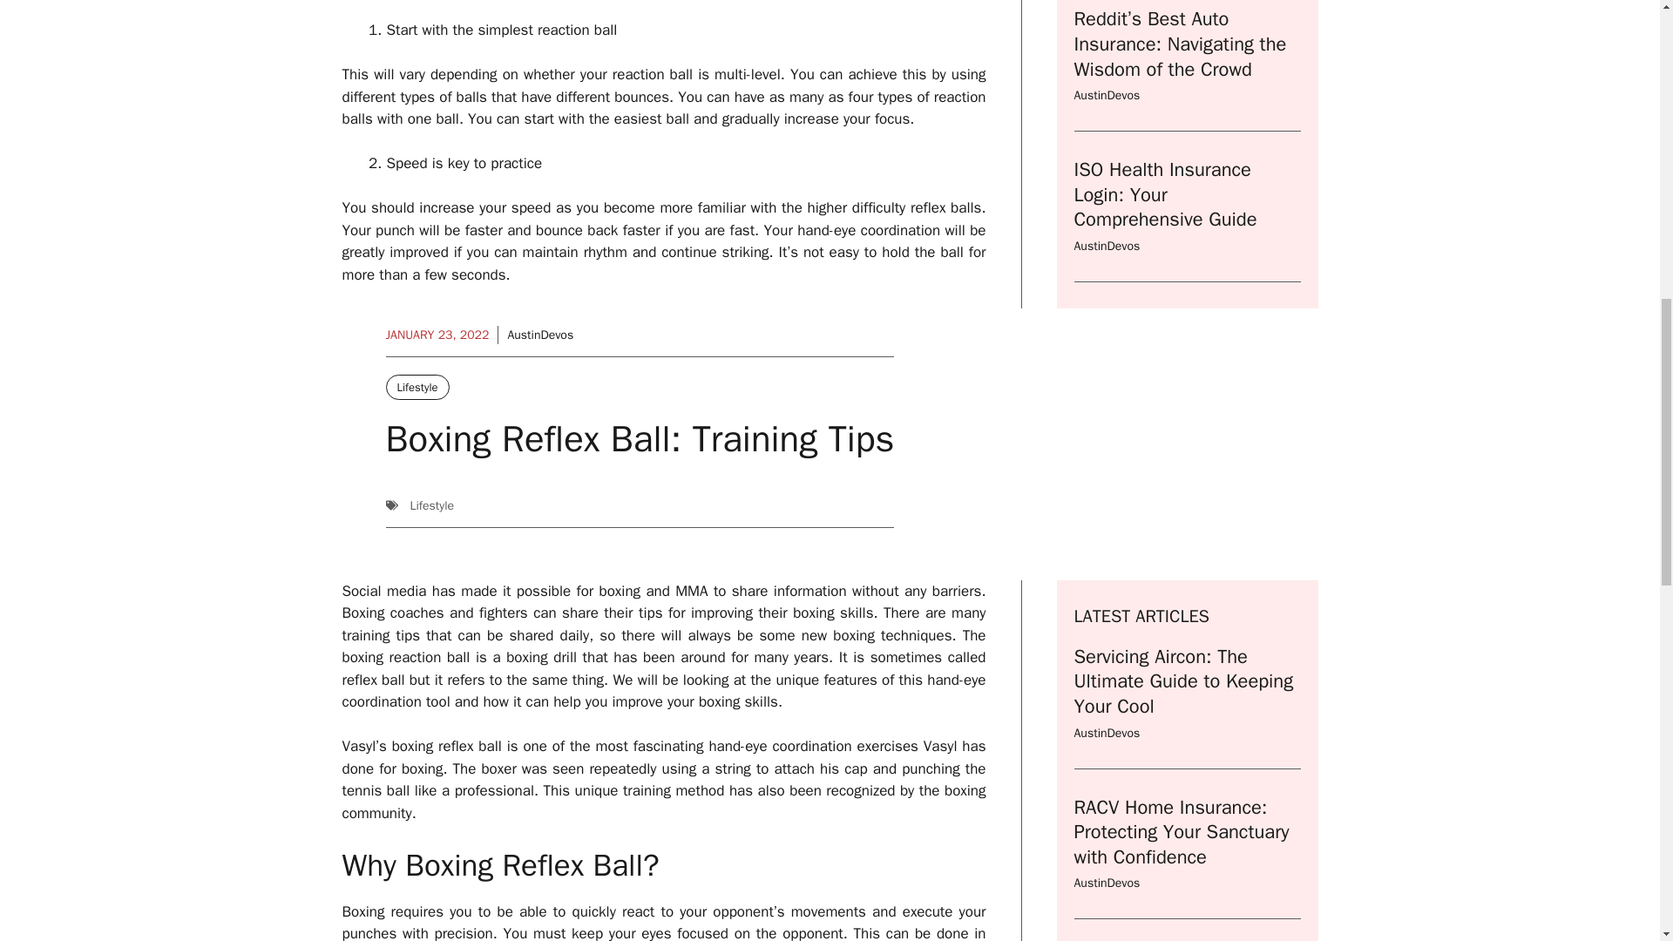 The image size is (1673, 941). I want to click on Servicing Aircon: The Ultimate Guide to Keeping Your Cool, so click(1183, 681).